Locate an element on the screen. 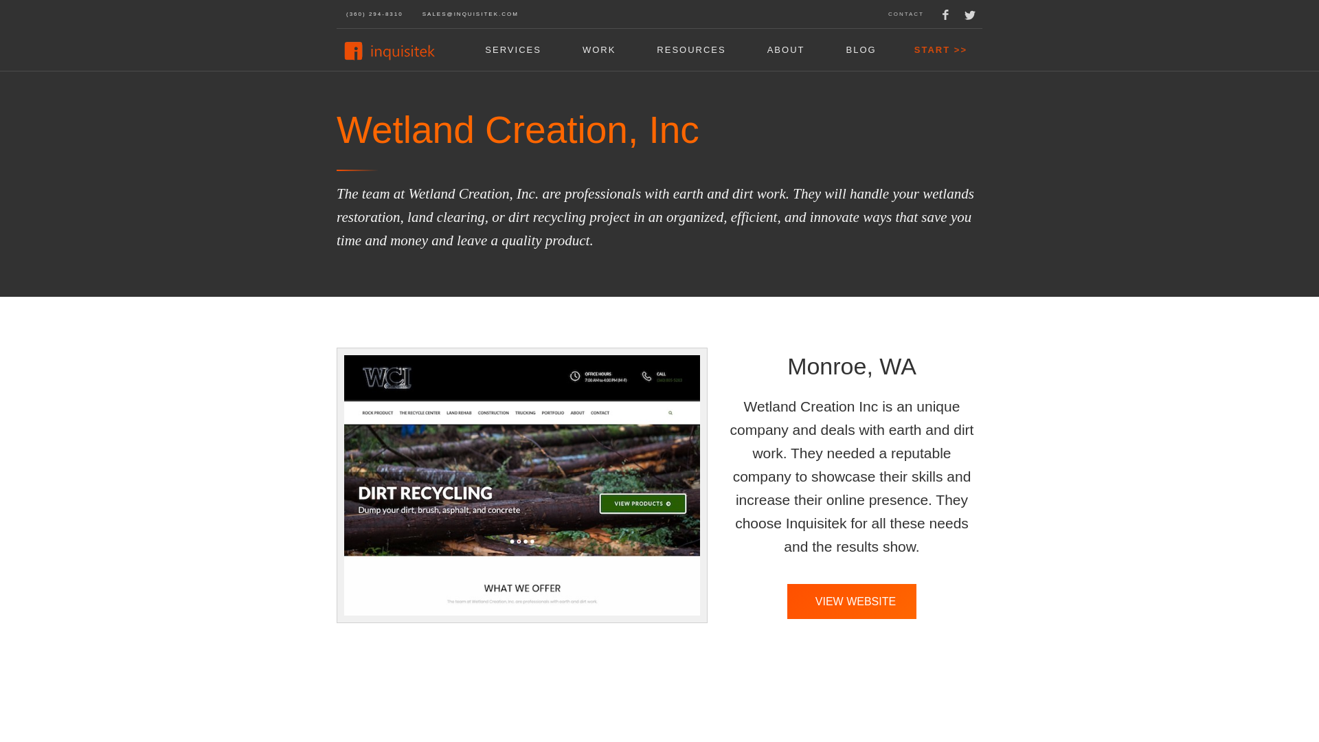  VIEW WEBSITE is located at coordinates (852, 600).